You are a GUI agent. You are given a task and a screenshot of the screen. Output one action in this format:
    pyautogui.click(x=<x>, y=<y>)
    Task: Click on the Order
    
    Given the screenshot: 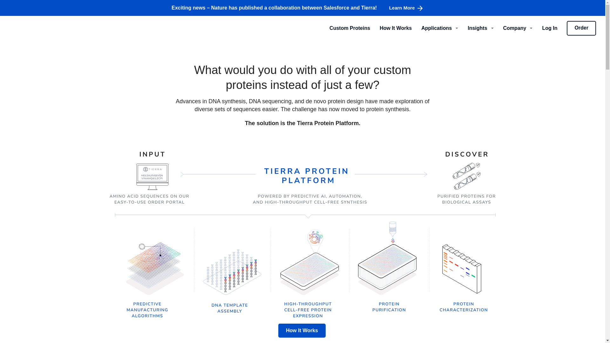 What is the action you would take?
    pyautogui.click(x=581, y=28)
    